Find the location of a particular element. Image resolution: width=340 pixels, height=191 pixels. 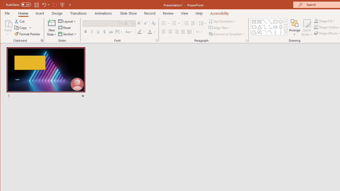

Connector: Elbow is located at coordinates (265, 27).